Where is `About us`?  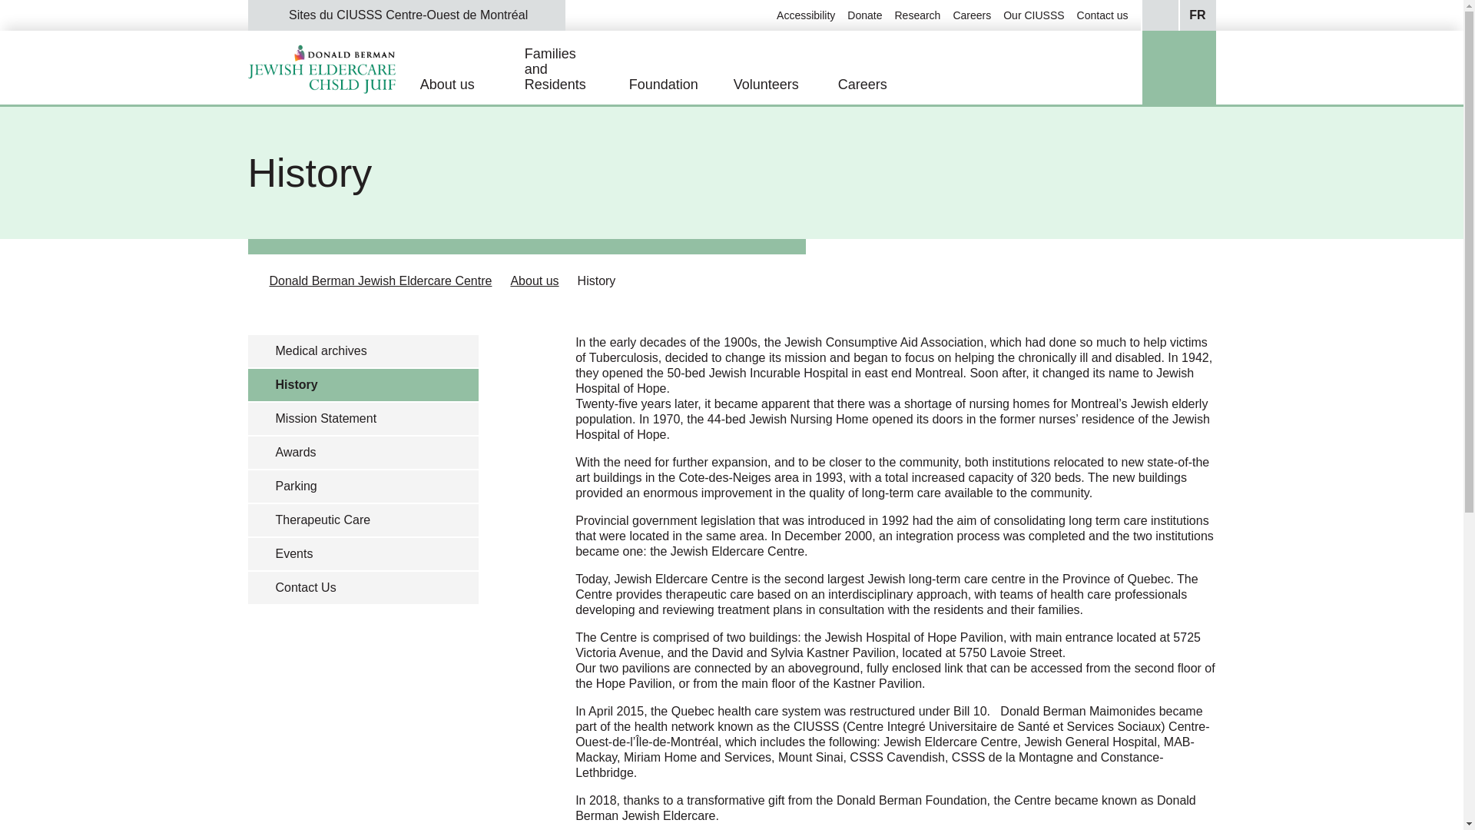
About us is located at coordinates (472, 85).